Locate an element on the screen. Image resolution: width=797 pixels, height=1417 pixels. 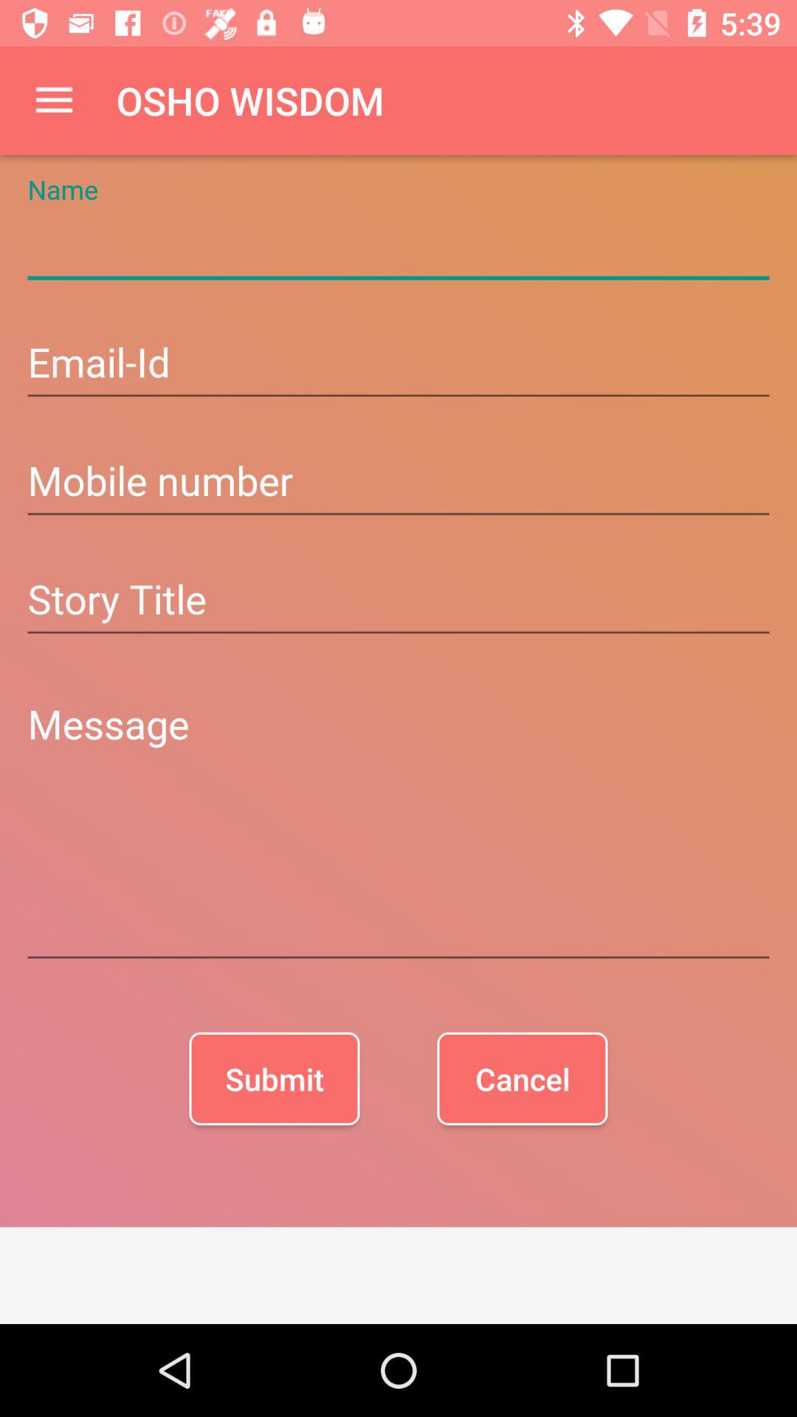
name is located at coordinates (398, 246).